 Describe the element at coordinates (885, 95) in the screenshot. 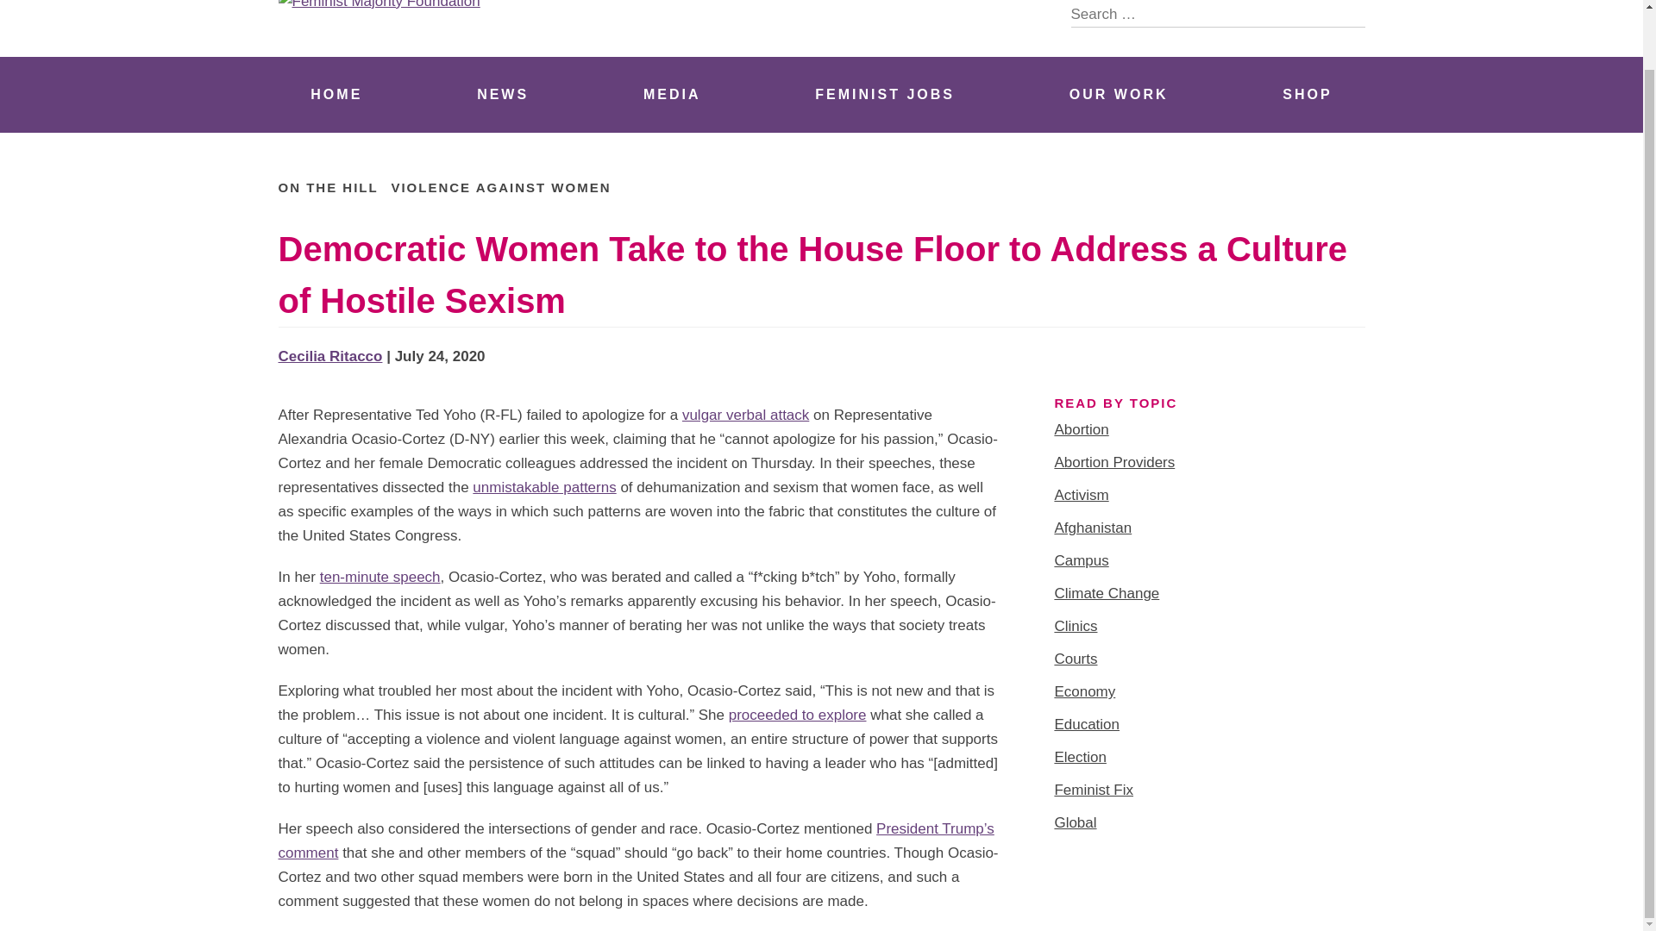

I see `FEMINIST JOBS` at that location.